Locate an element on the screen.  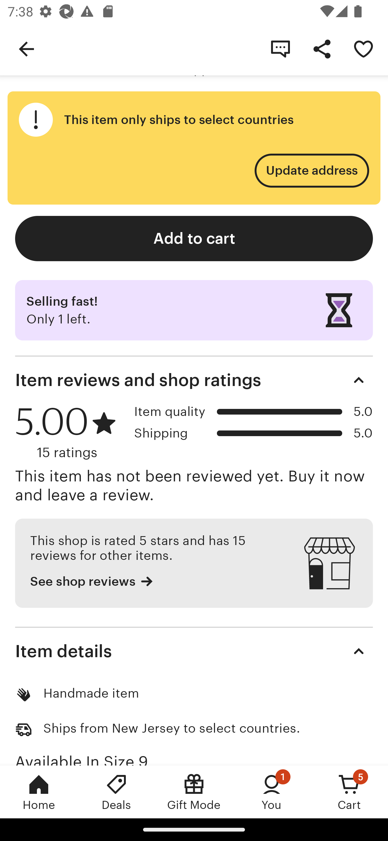
Share is located at coordinates (322, 49).